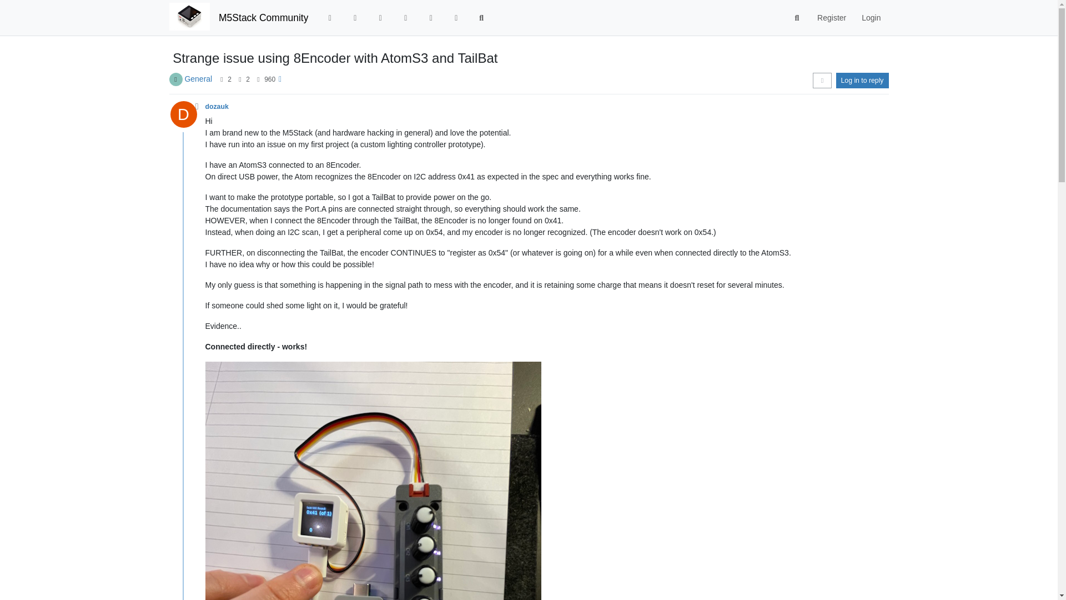  I want to click on Search, so click(481, 18).